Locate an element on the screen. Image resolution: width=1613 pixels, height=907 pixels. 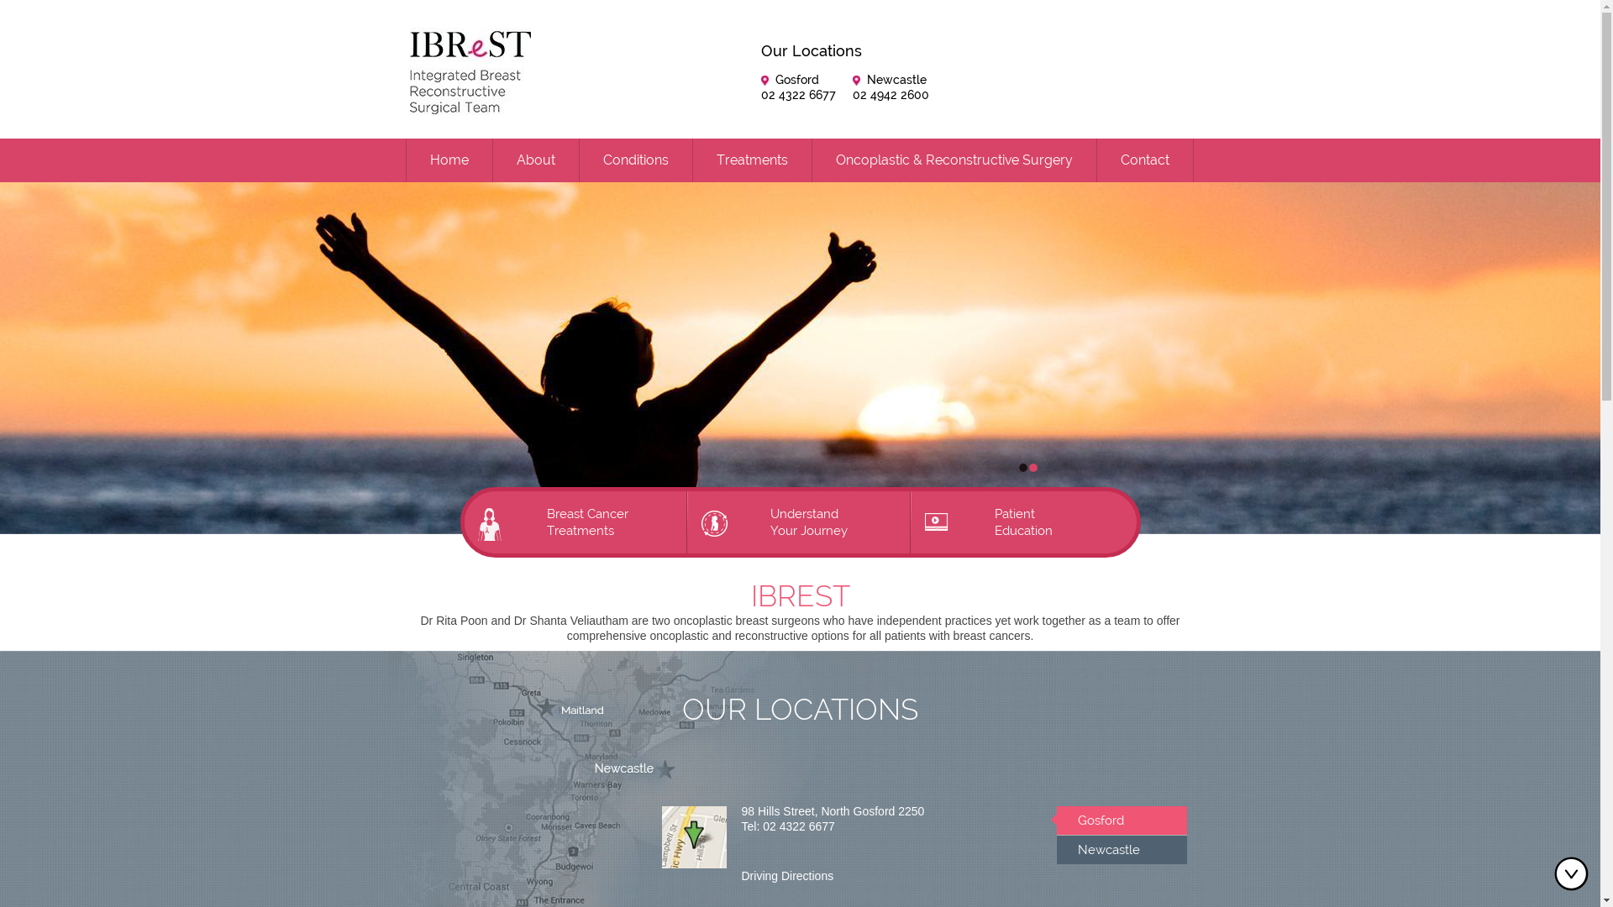
  is located at coordinates (1022, 471).